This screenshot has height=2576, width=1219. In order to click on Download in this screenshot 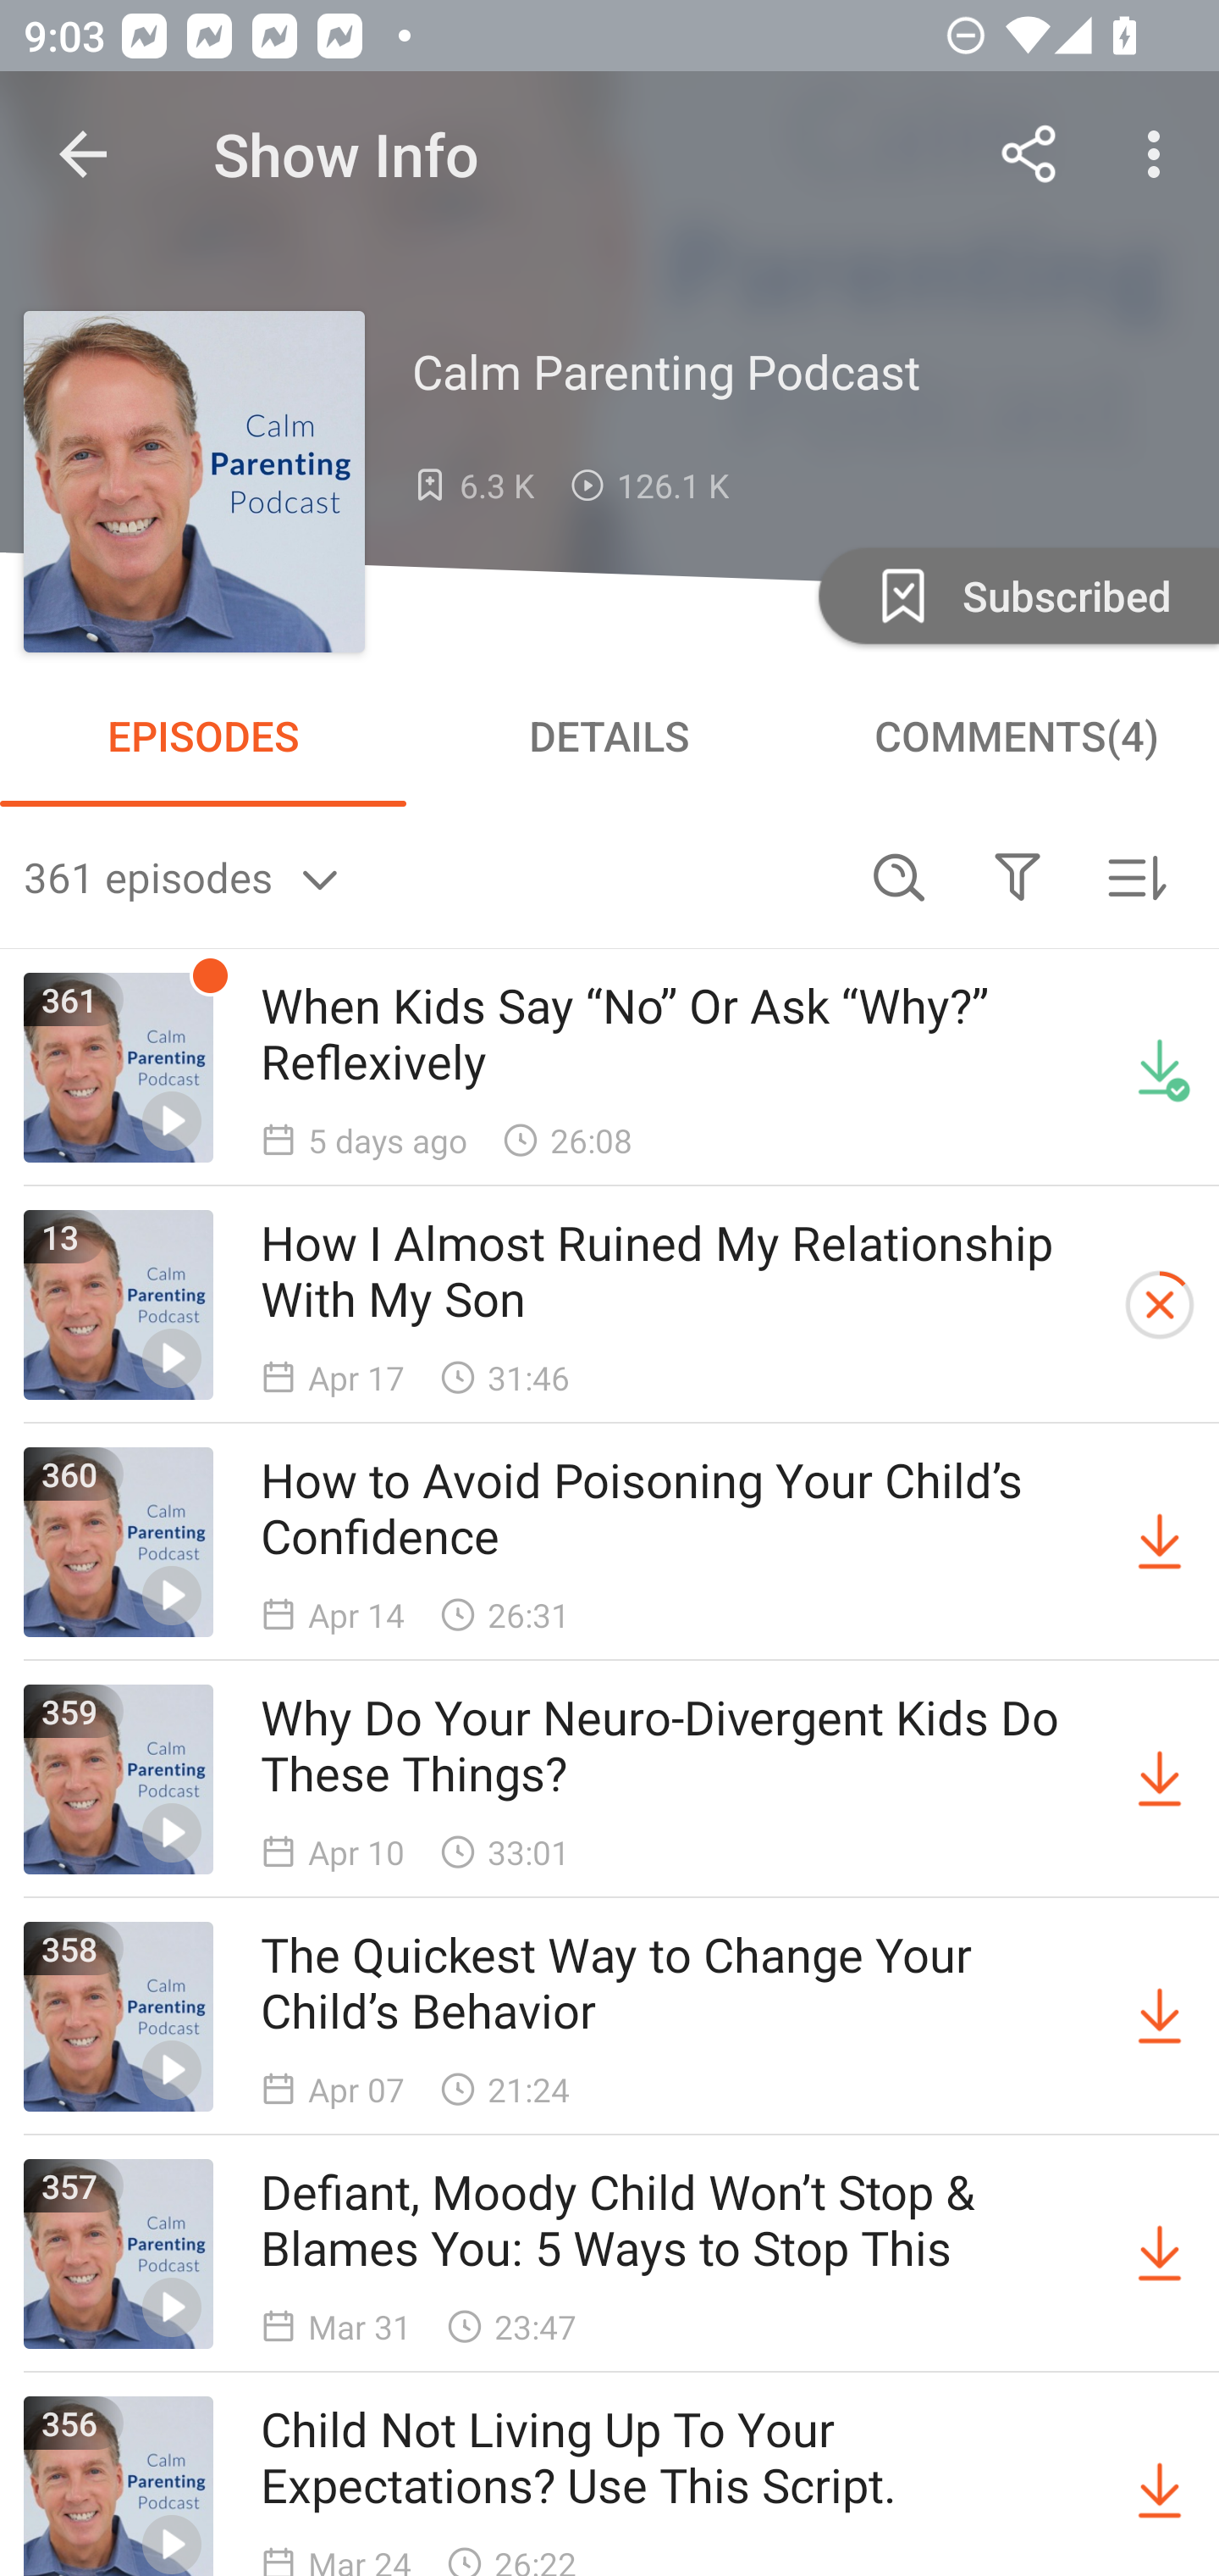, I will do `click(1160, 2017)`.